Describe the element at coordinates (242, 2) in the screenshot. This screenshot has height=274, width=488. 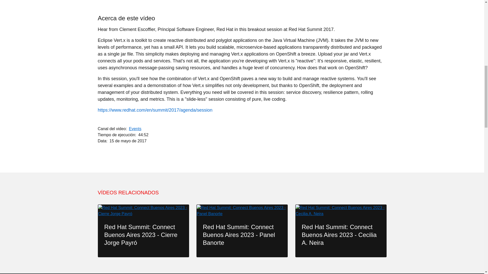
I see `Reactive systems with Eclipse Vert.x and Red Hat OpenShift` at that location.